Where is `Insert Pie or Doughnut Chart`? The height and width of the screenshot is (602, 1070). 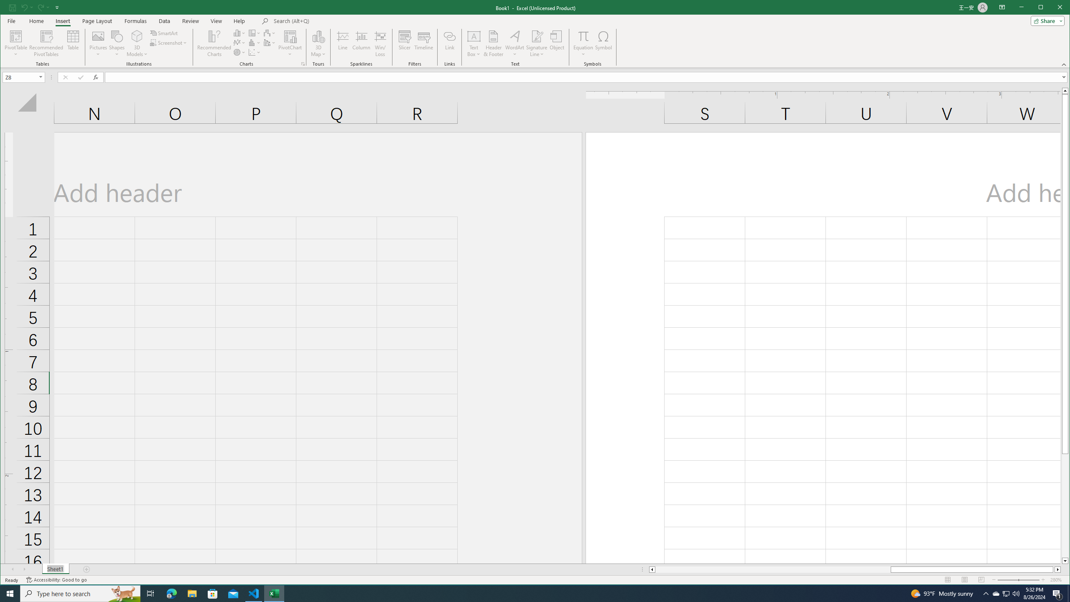 Insert Pie or Doughnut Chart is located at coordinates (239, 52).